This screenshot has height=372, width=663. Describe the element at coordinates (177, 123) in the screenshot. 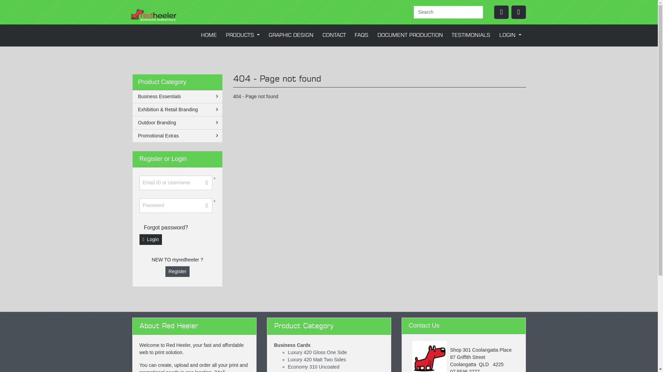

I see `Outdoor Branding` at that location.